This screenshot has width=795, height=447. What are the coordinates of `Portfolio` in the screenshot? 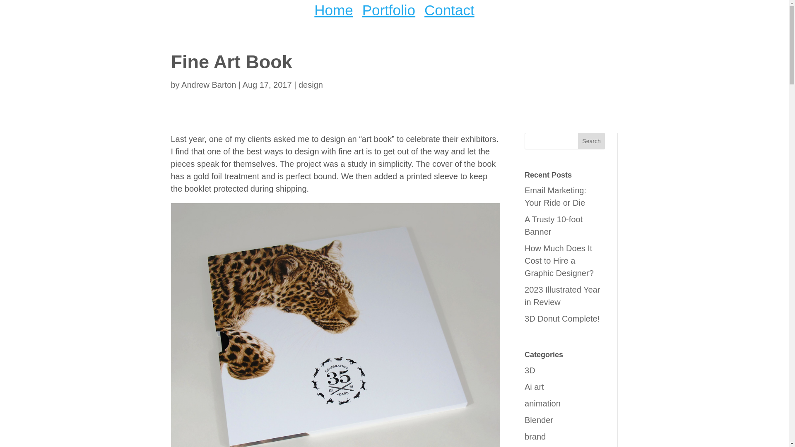 It's located at (388, 12).